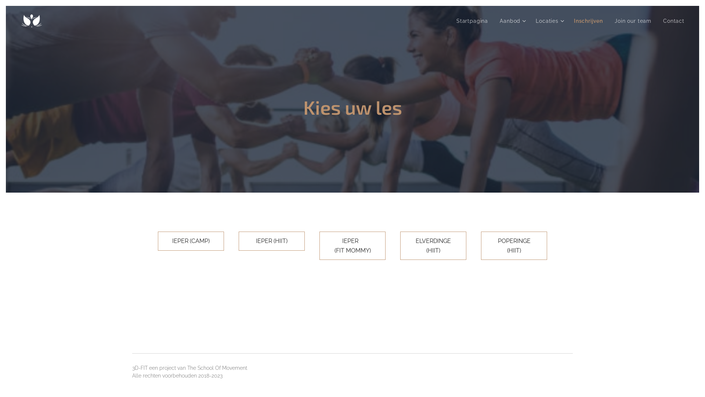 The image size is (705, 397). Describe the element at coordinates (512, 21) in the screenshot. I see `Aanbod` at that location.